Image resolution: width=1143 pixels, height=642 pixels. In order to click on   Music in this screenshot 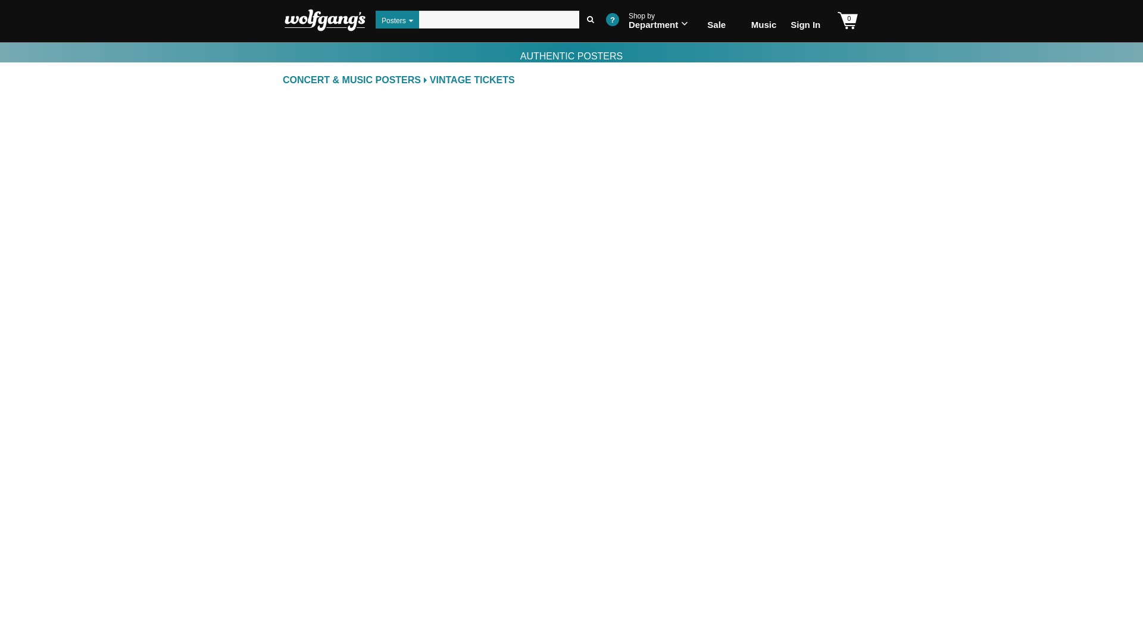, I will do `click(761, 20)`.